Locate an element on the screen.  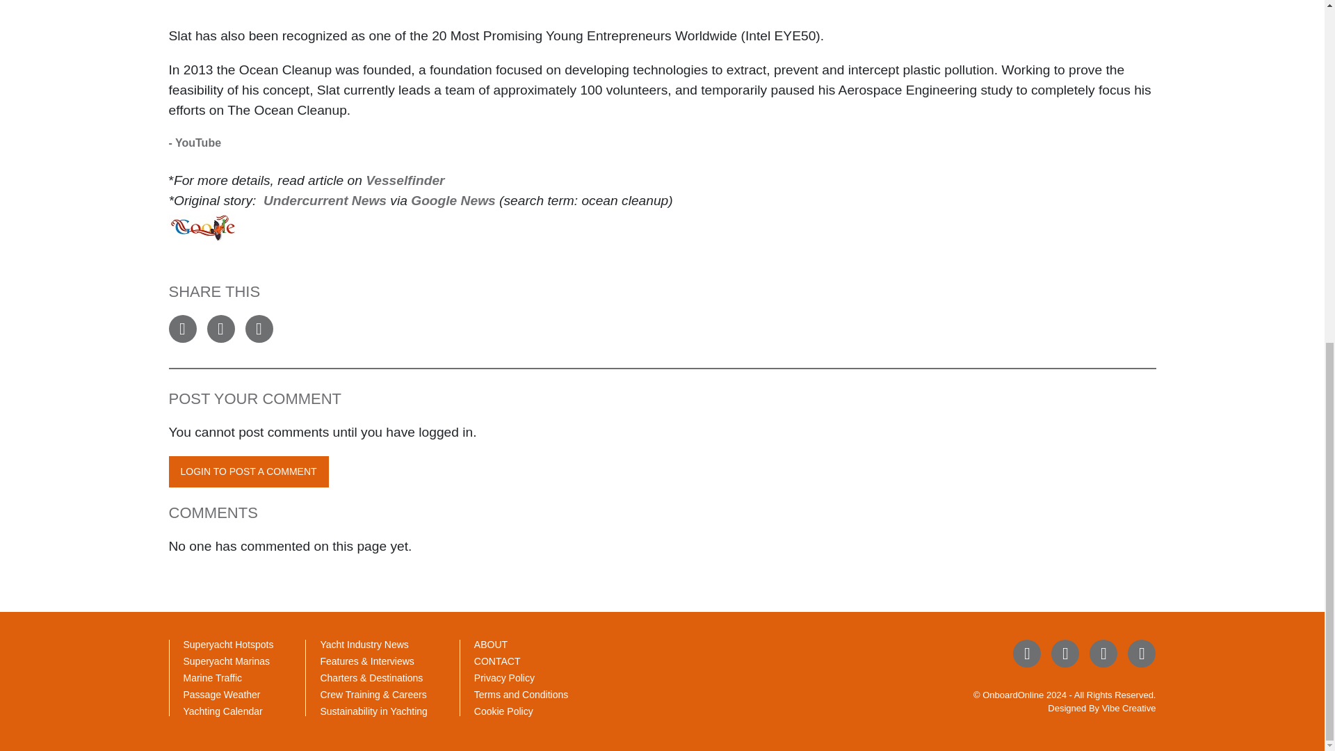
Superyacht Marinas is located at coordinates (227, 661).